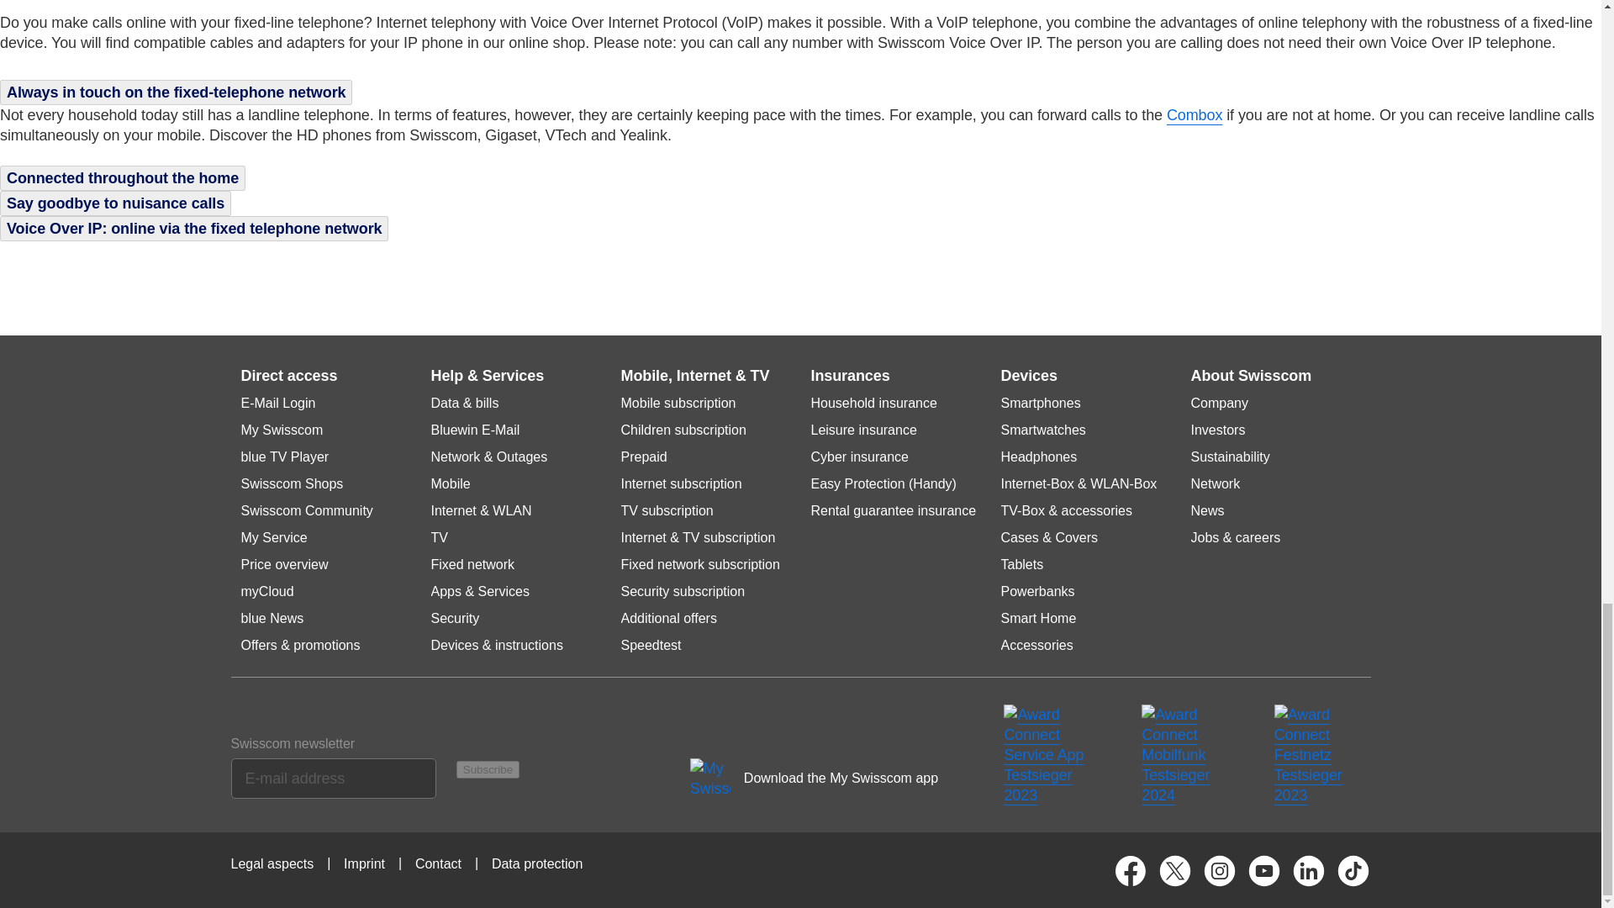 The width and height of the screenshot is (1614, 908). What do you see at coordinates (282, 430) in the screenshot?
I see `My Swisscom` at bounding box center [282, 430].